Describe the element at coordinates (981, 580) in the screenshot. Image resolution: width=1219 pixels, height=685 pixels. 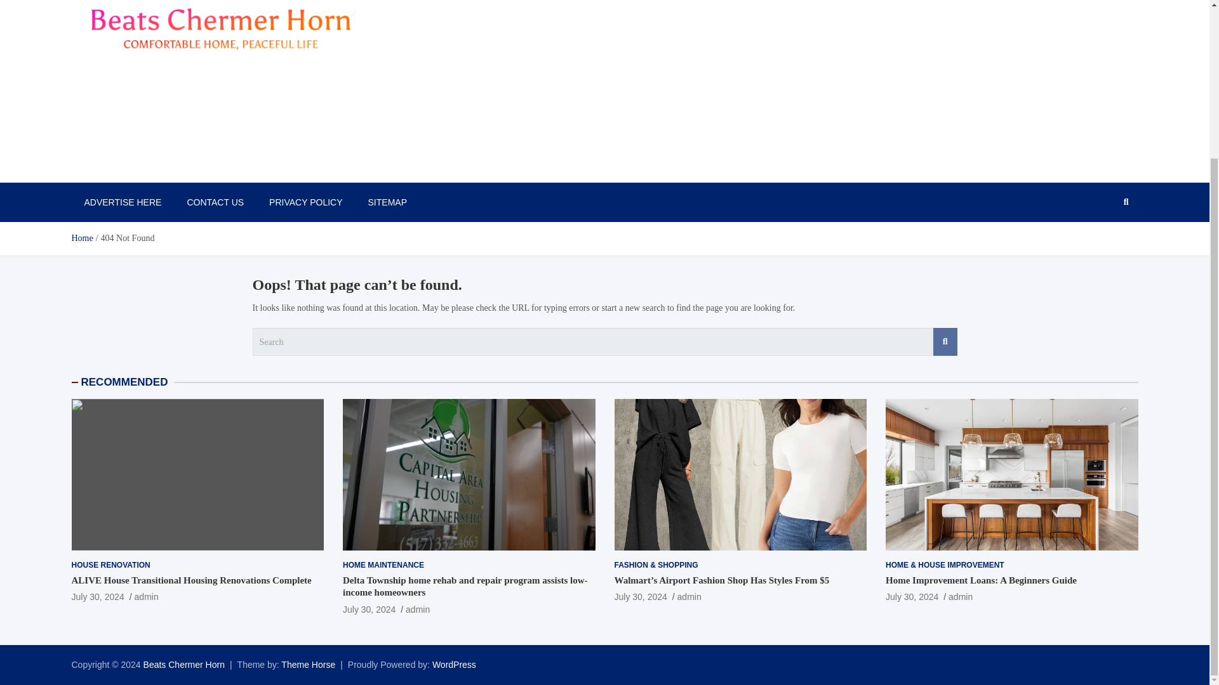
I see `Home Improvement Loans: A Beginners Guide` at that location.